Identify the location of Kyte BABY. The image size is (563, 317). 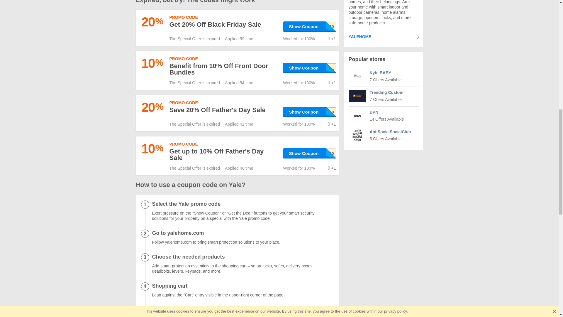
(357, 76).